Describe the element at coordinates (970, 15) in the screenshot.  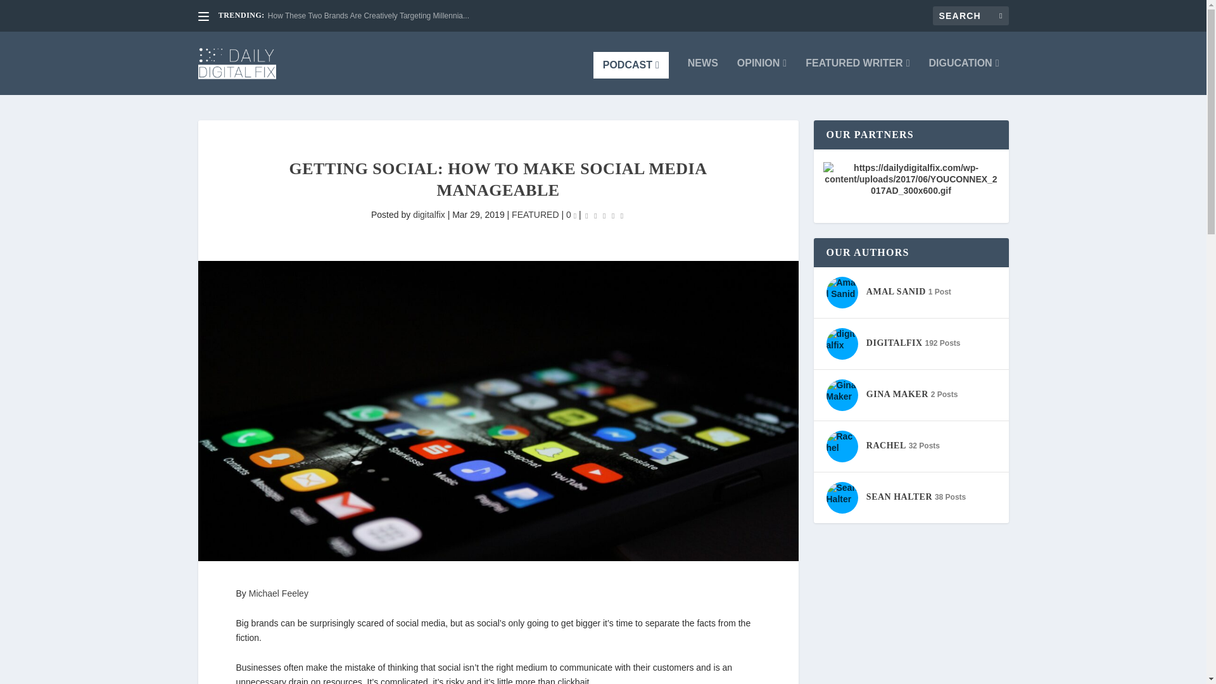
I see `Search for:` at that location.